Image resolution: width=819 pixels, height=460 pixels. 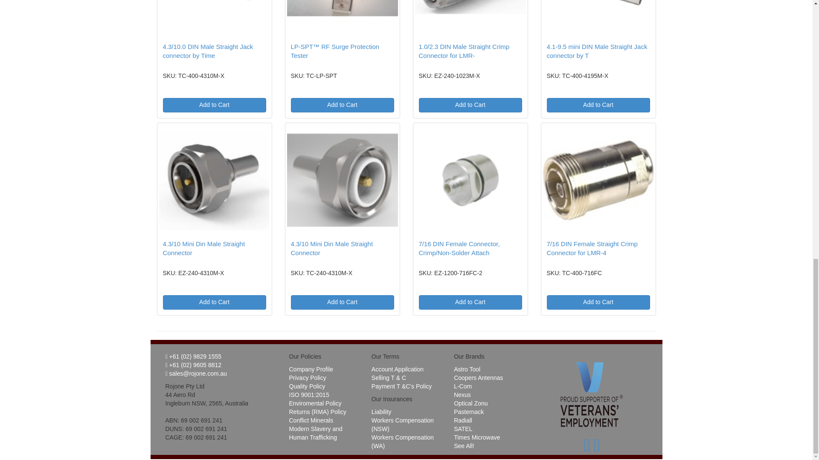 I want to click on Add to Cart, so click(x=215, y=302).